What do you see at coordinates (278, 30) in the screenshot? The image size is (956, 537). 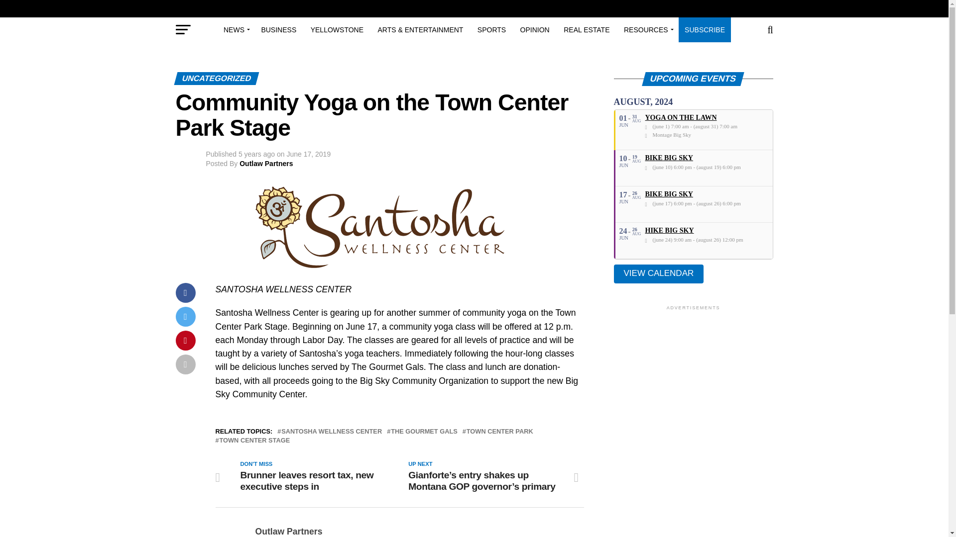 I see `BUSINESS` at bounding box center [278, 30].